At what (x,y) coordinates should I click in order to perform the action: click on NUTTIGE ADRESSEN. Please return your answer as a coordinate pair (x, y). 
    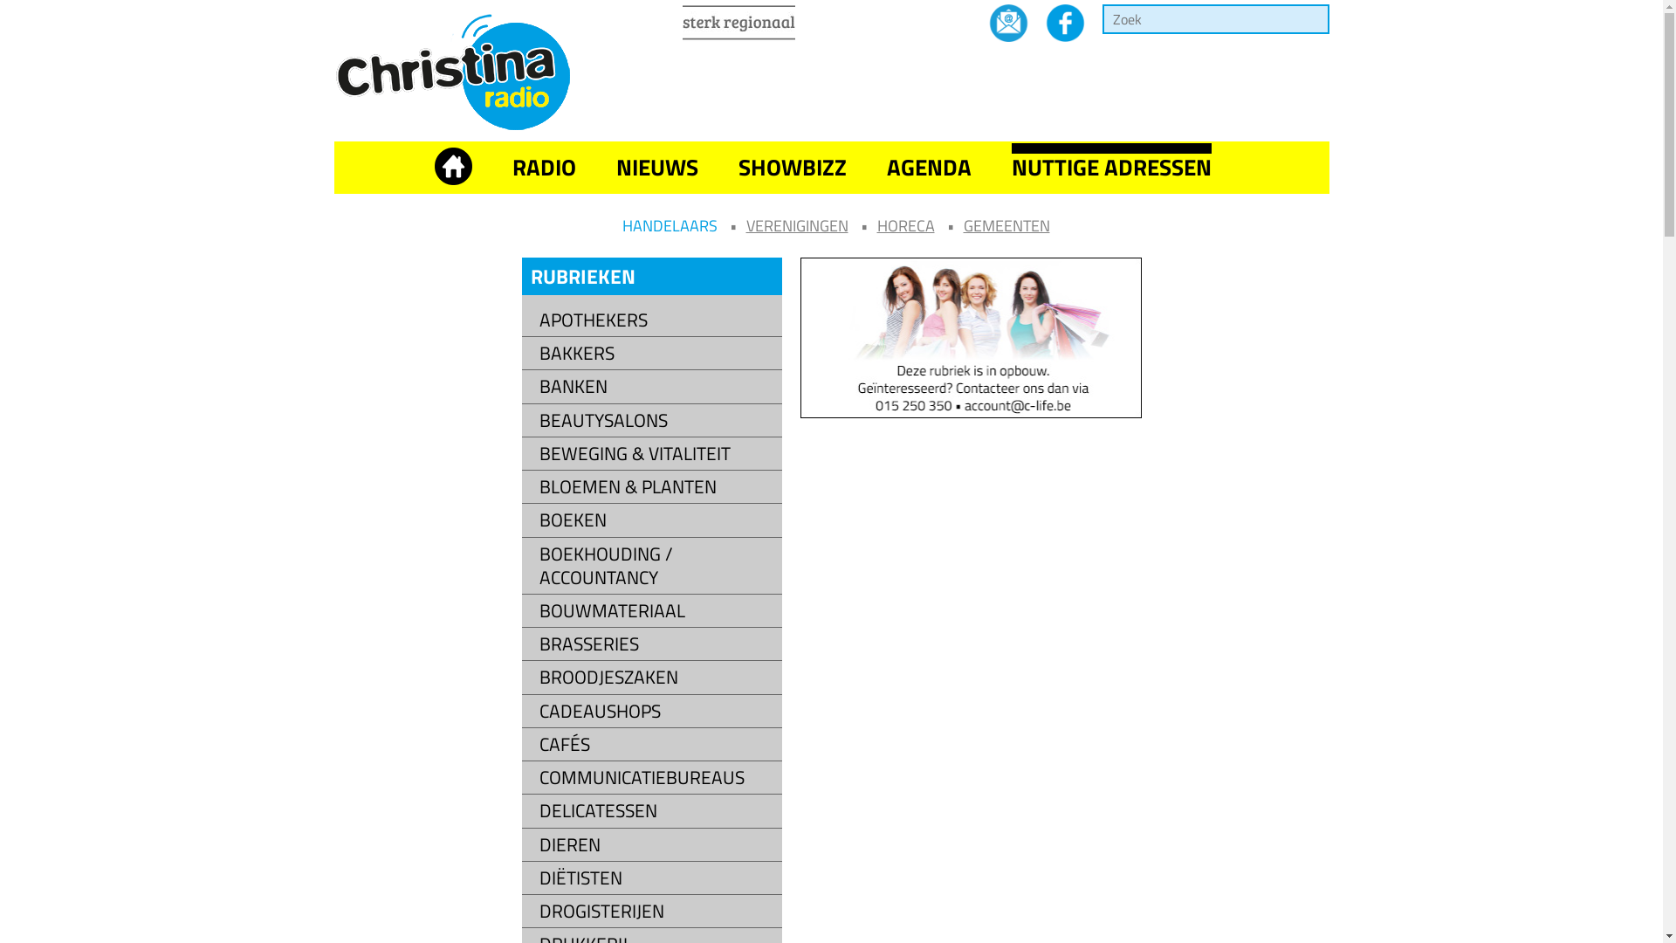
    Looking at the image, I should click on (1110, 168).